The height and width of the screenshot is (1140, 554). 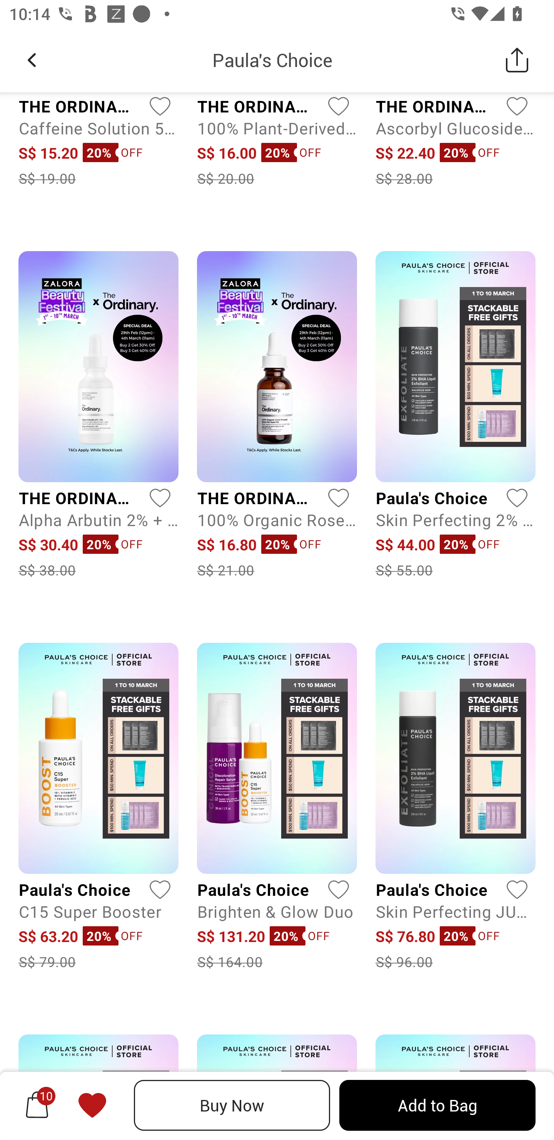 I want to click on Add to Bag, so click(x=437, y=1105).